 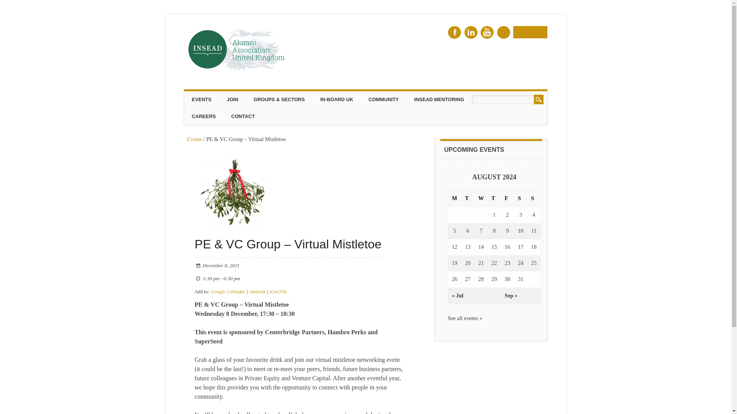 What do you see at coordinates (530, 32) in the screenshot?
I see `Email` at bounding box center [530, 32].